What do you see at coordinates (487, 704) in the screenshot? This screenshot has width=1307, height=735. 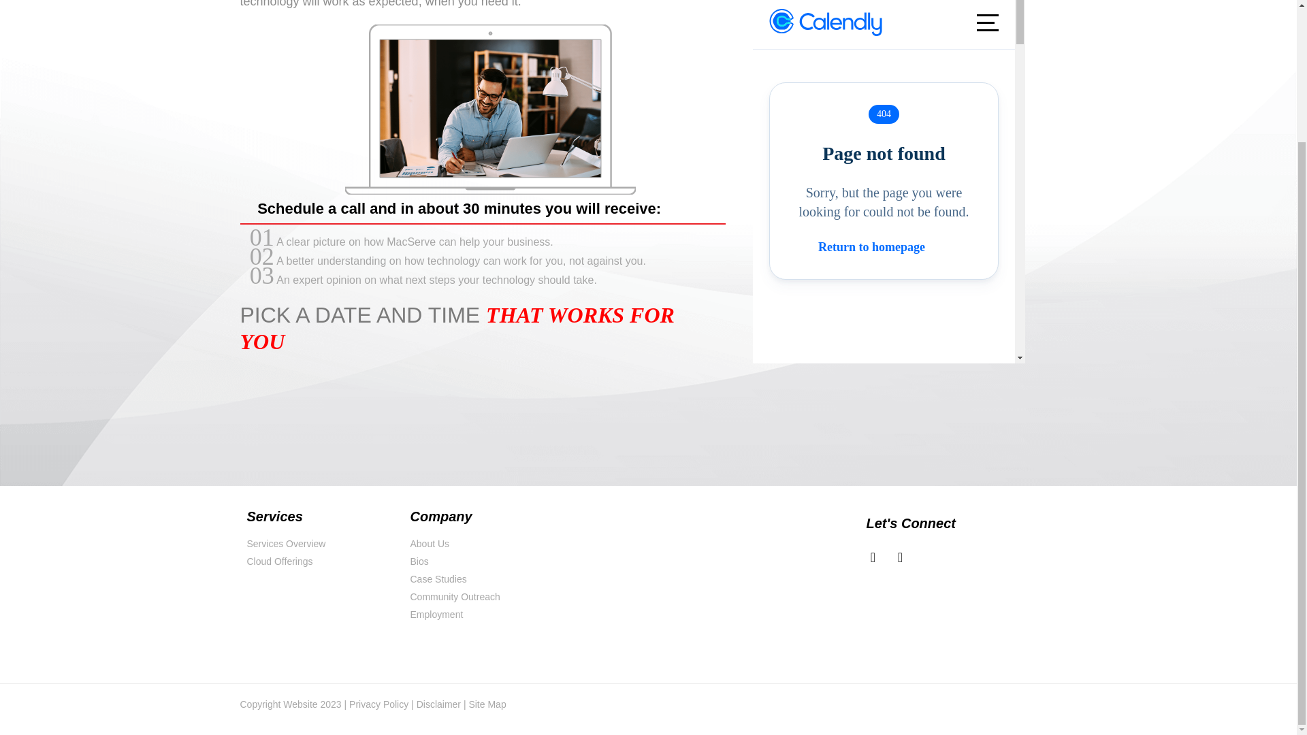 I see `Site Map` at bounding box center [487, 704].